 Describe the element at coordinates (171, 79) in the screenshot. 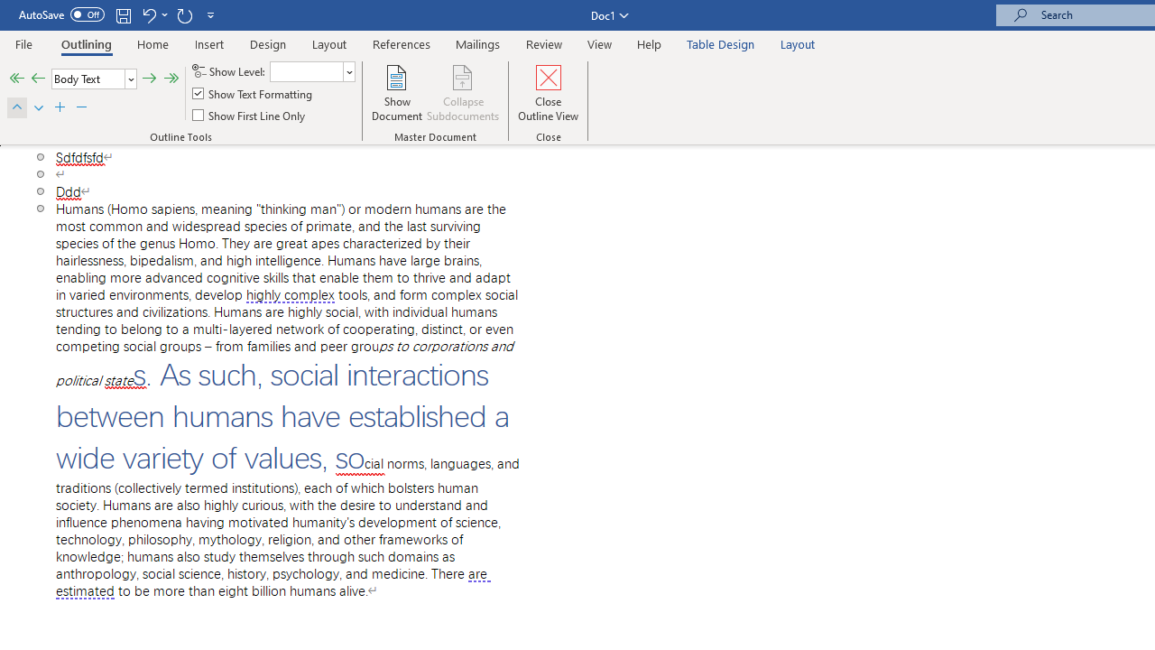

I see `Demote to Body Text` at that location.